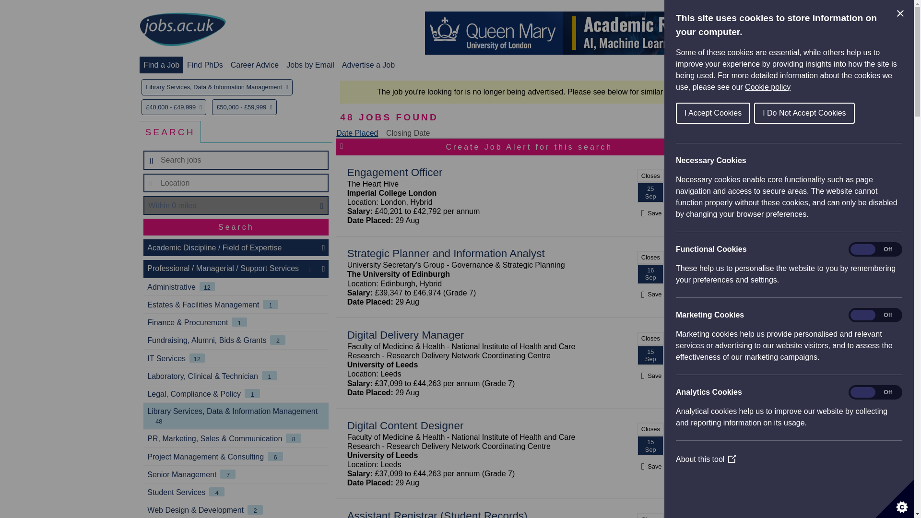  What do you see at coordinates (650, 376) in the screenshot?
I see `Save job` at bounding box center [650, 376].